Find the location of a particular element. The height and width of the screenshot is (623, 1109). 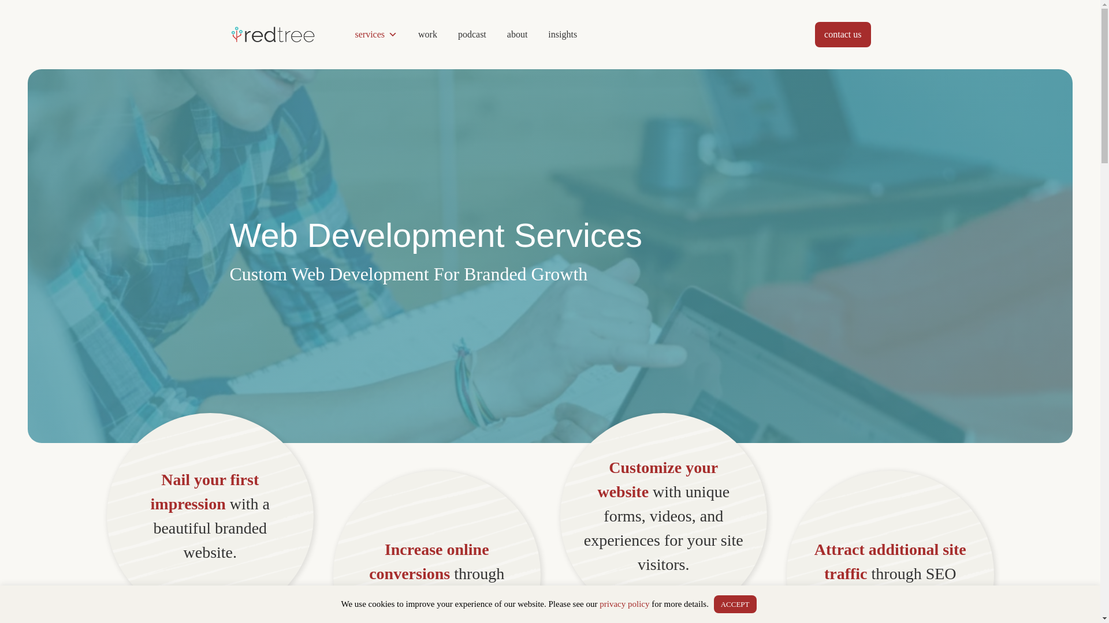

services is located at coordinates (376, 35).